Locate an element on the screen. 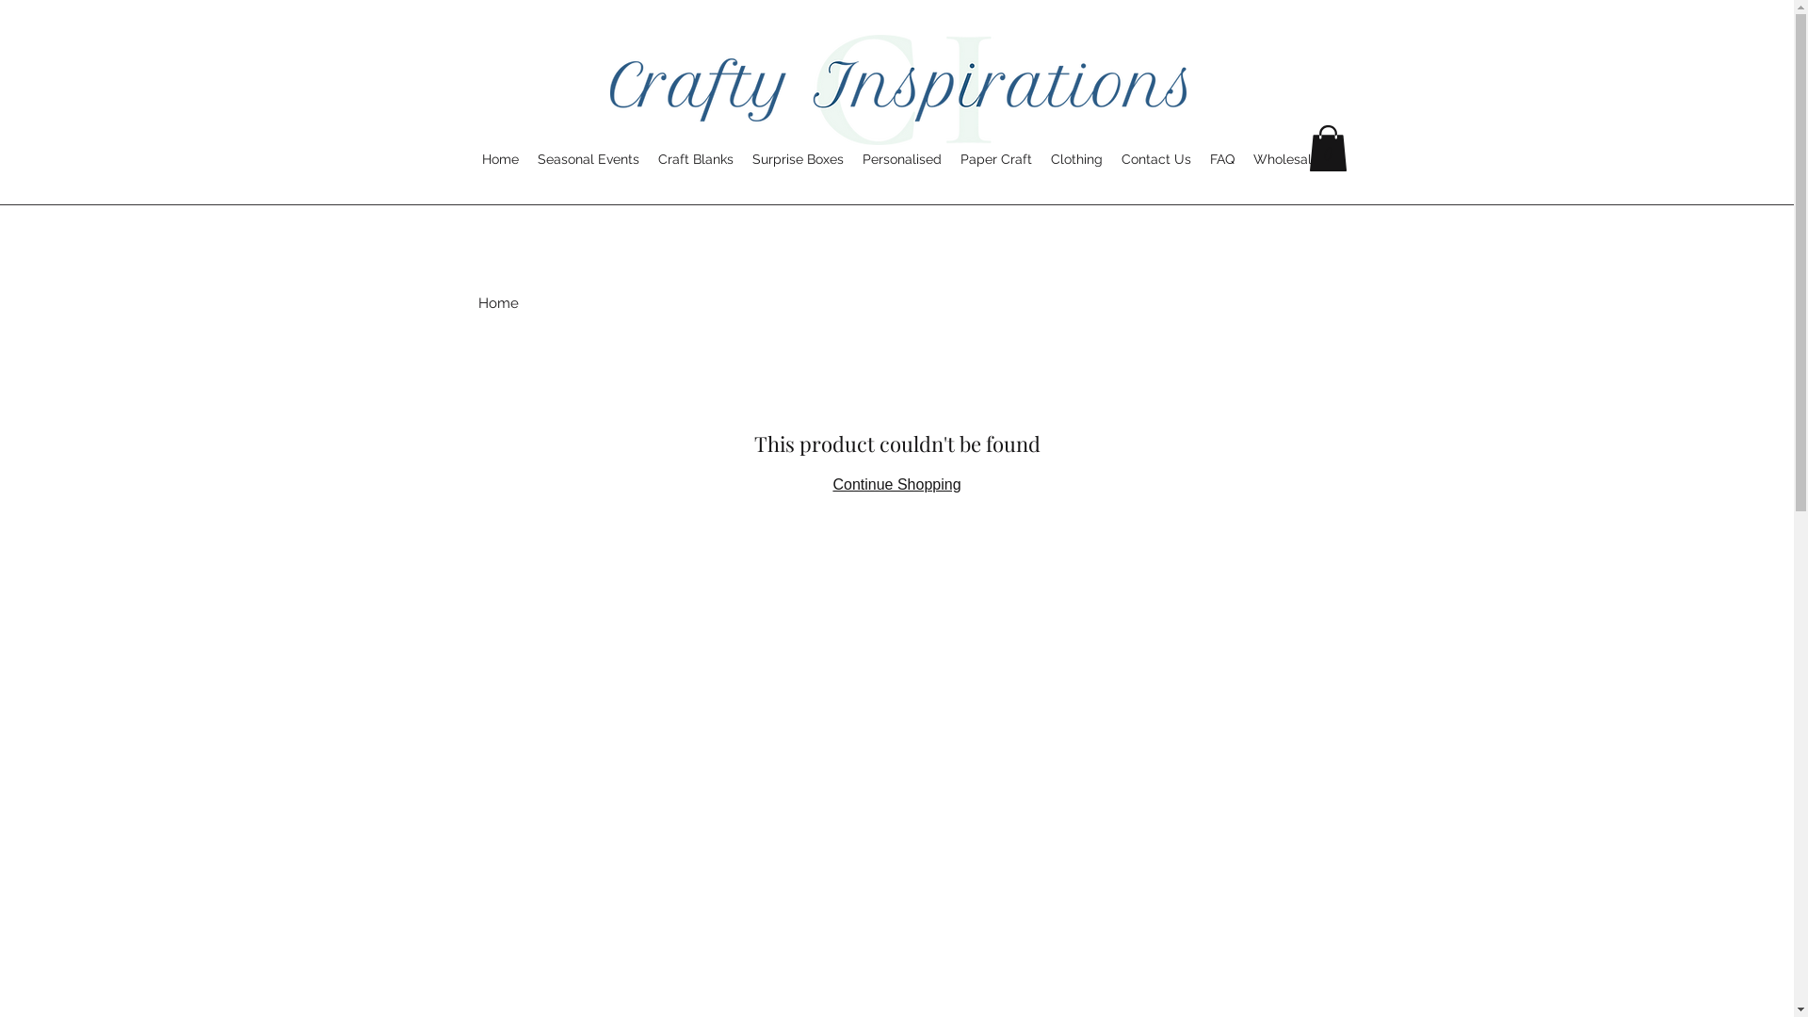  Surprise Boxes is located at coordinates (799, 160).